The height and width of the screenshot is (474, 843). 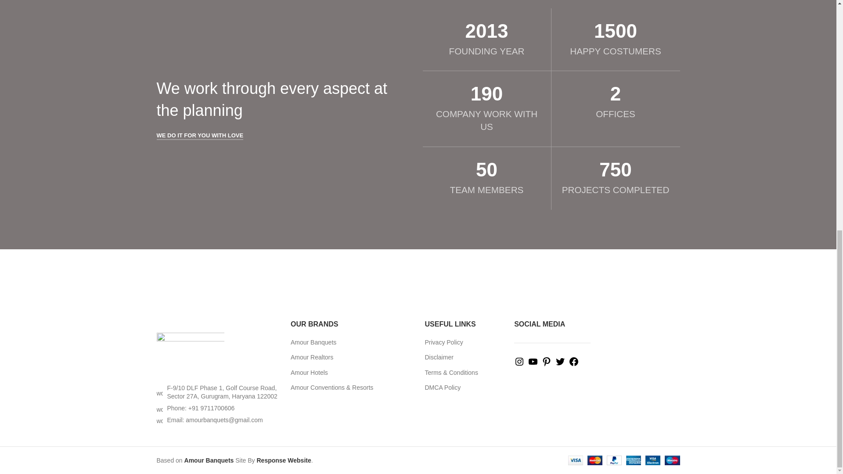 I want to click on wd-cursor-dark, so click(x=159, y=392).